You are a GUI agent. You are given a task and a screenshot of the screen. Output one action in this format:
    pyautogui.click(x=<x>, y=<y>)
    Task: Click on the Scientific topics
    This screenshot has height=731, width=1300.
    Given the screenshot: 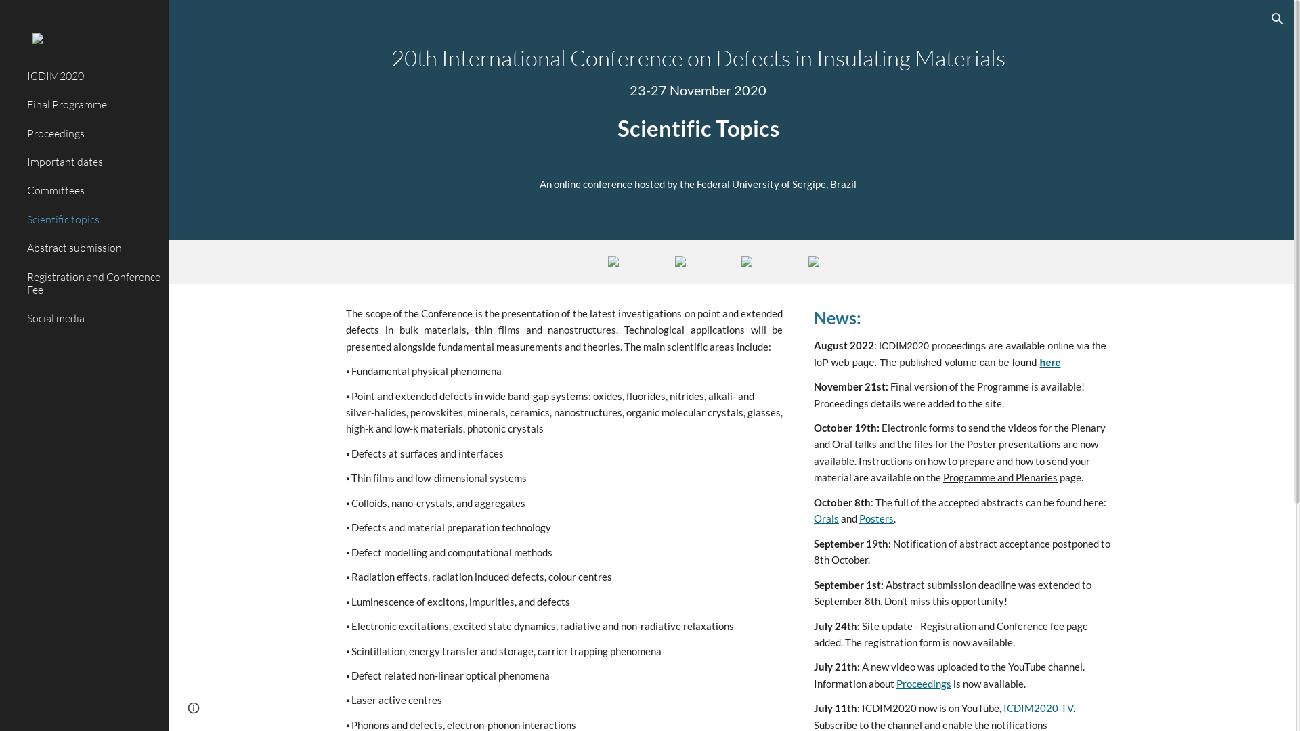 What is the action you would take?
    pyautogui.click(x=93, y=219)
    